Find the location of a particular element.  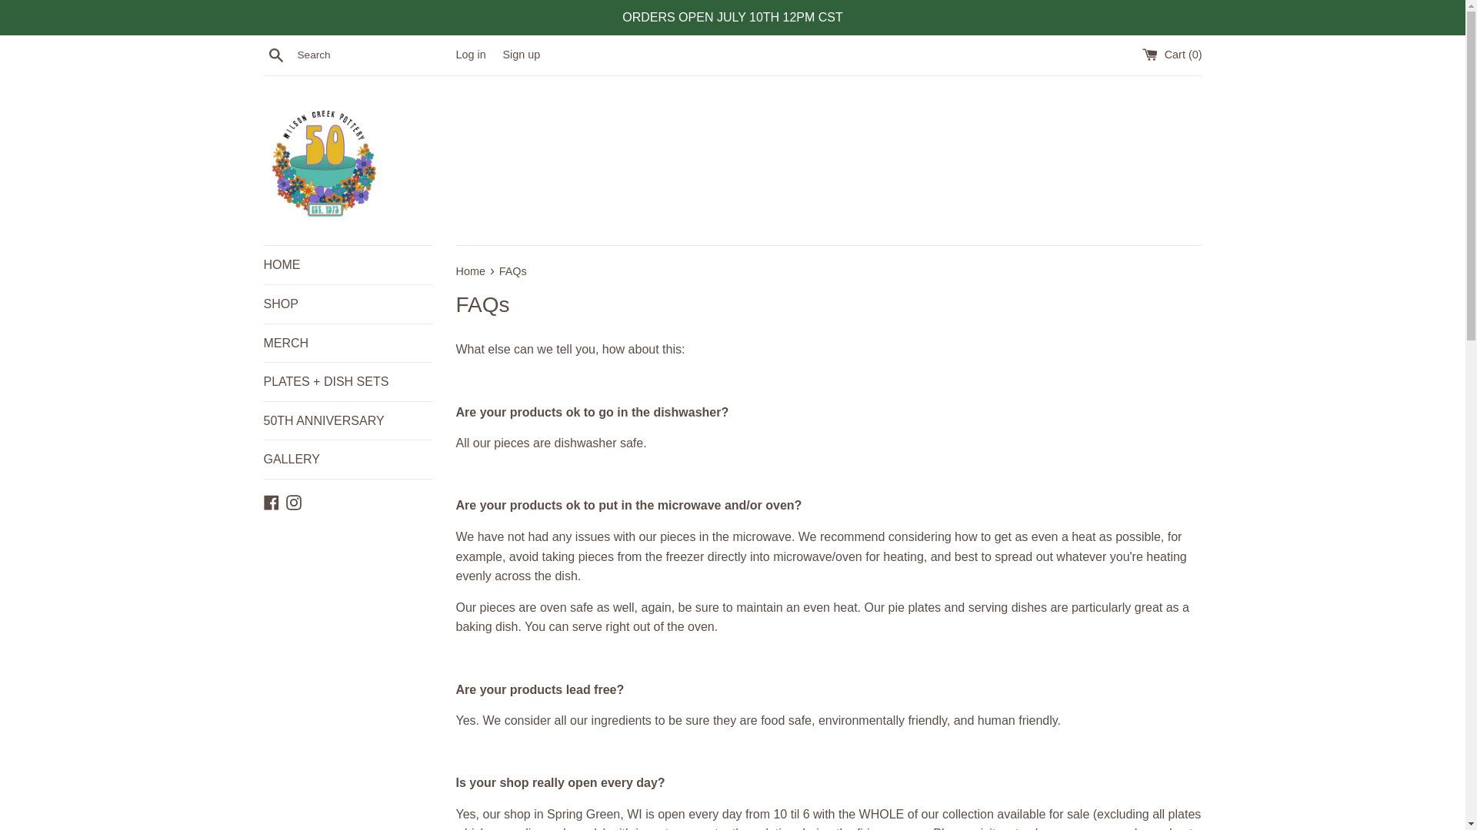

Back to the frontpage is located at coordinates (471, 271).